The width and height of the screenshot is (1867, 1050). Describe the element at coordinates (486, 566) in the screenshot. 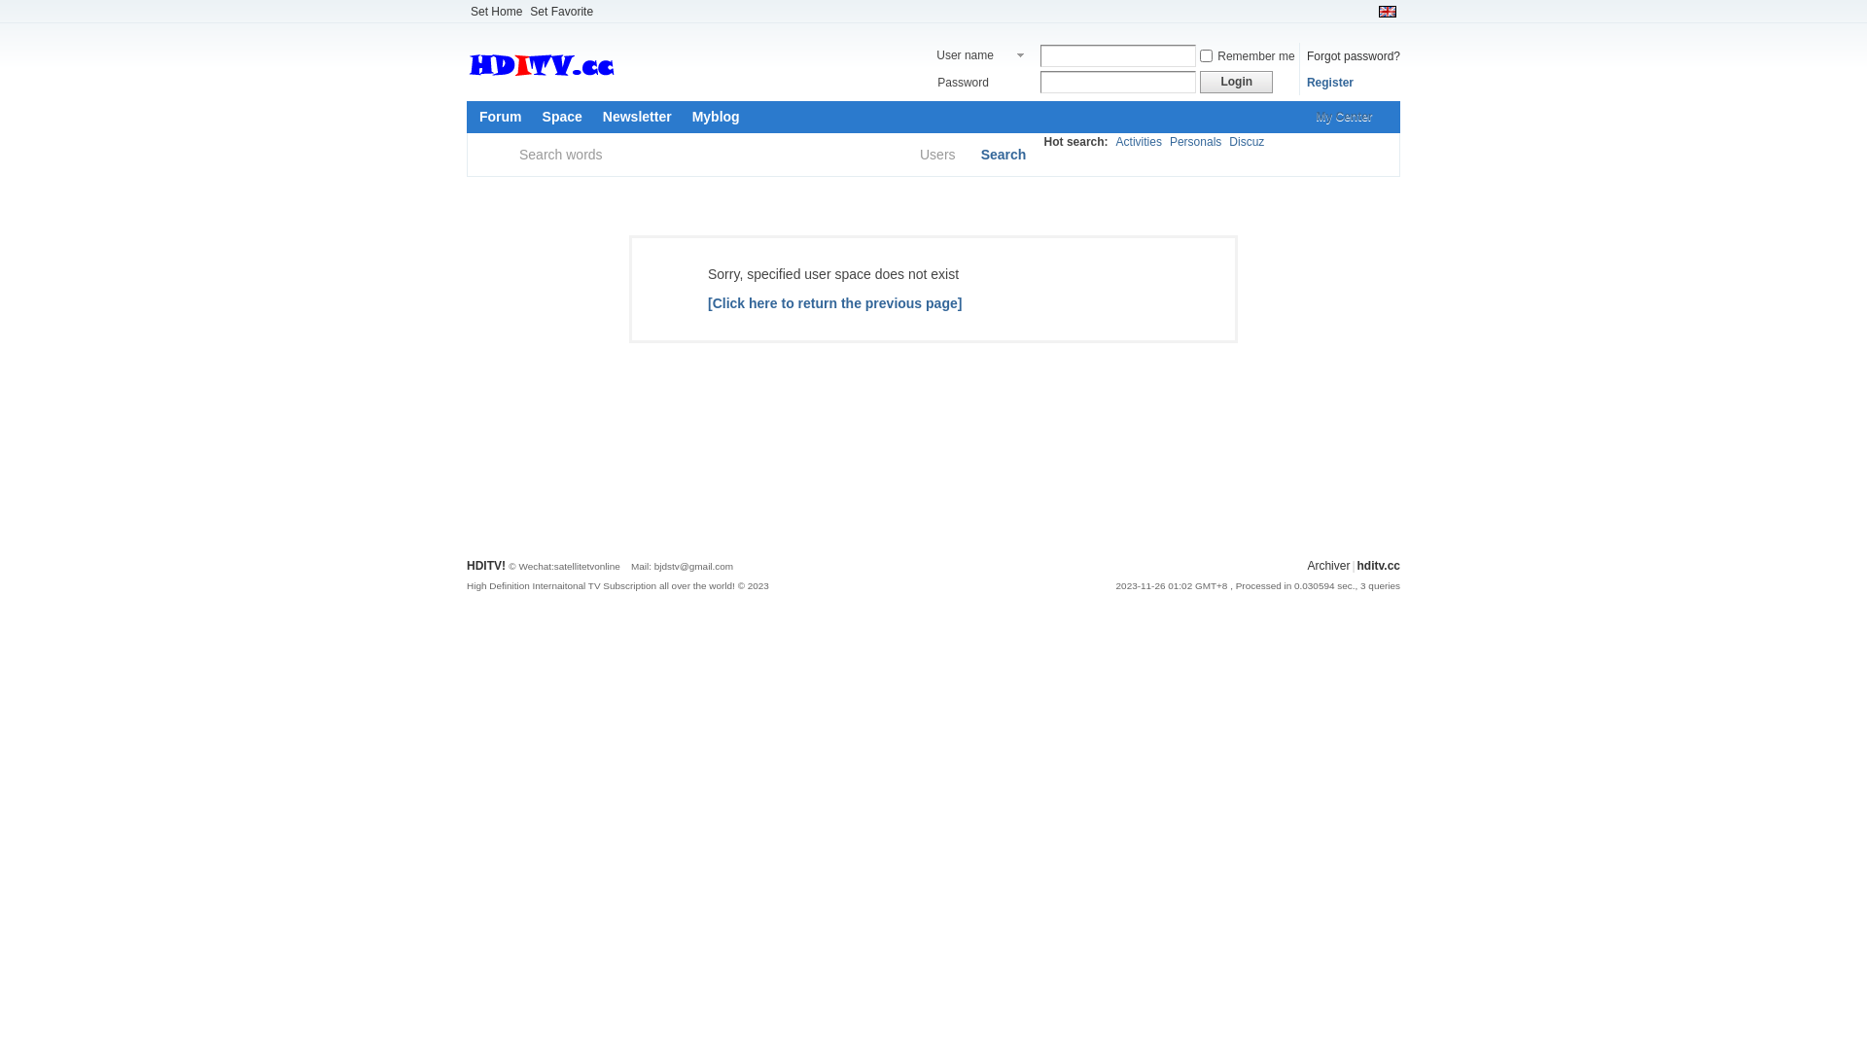

I see `HDITV!` at that location.